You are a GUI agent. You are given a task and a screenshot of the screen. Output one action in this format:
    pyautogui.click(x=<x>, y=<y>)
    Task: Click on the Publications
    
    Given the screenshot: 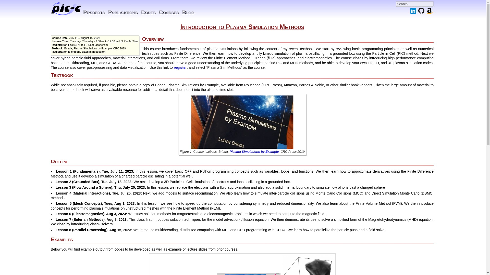 What is the action you would take?
    pyautogui.click(x=122, y=12)
    